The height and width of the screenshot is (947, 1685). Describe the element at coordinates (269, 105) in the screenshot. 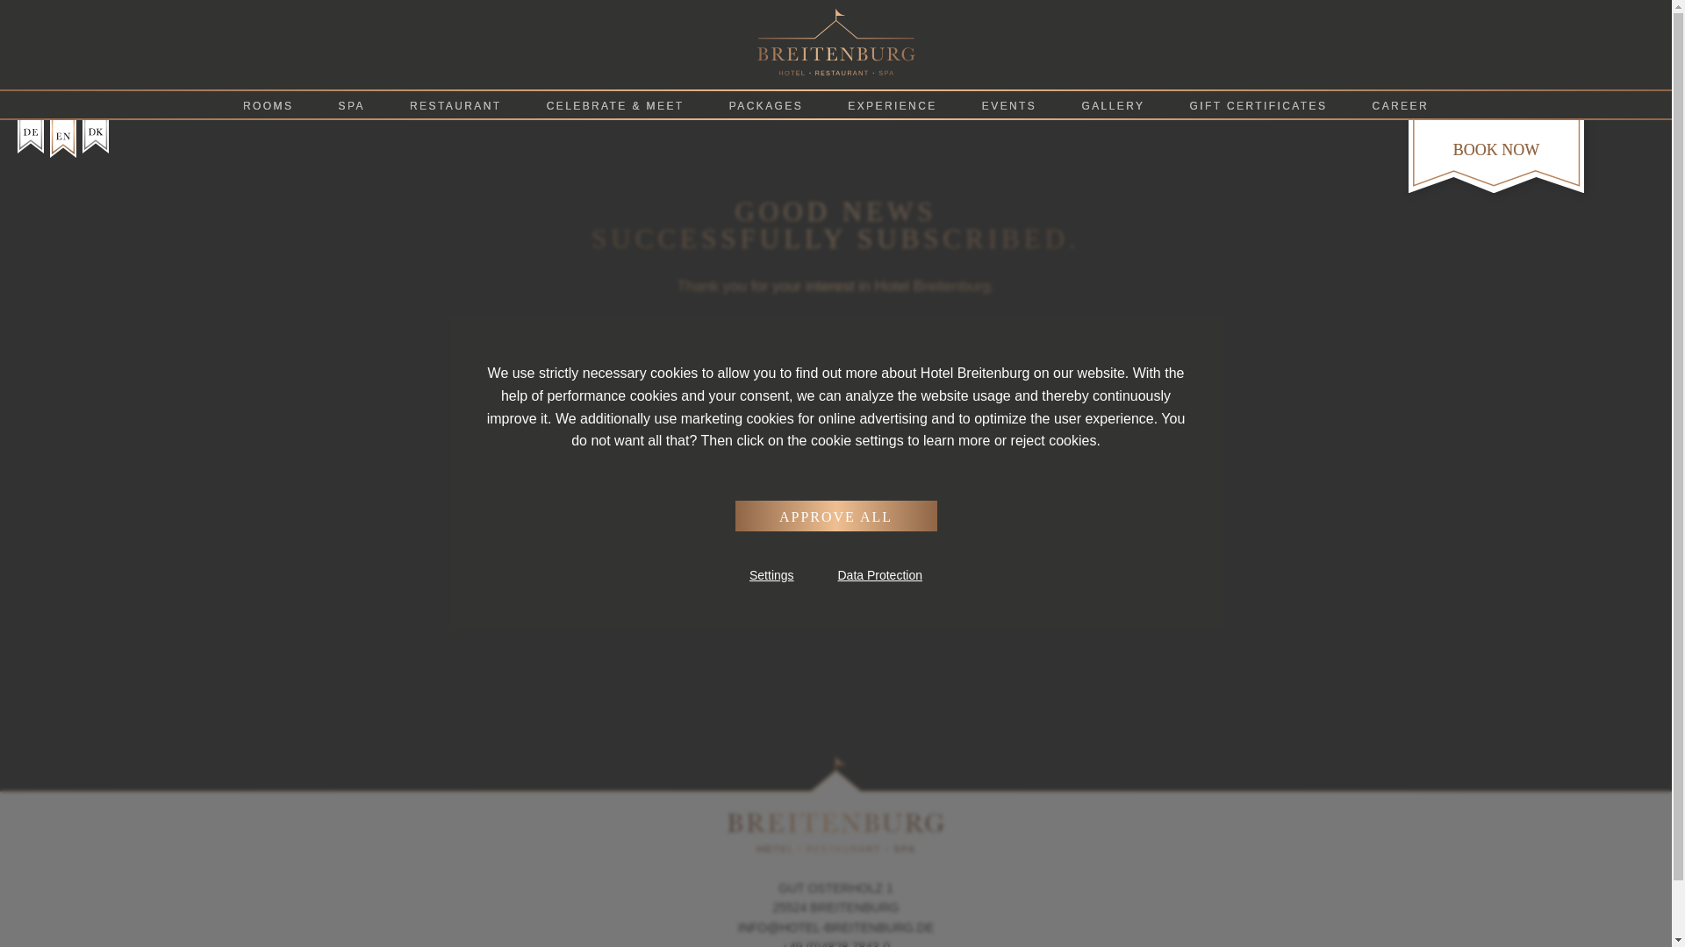

I see `ROOMS` at that location.